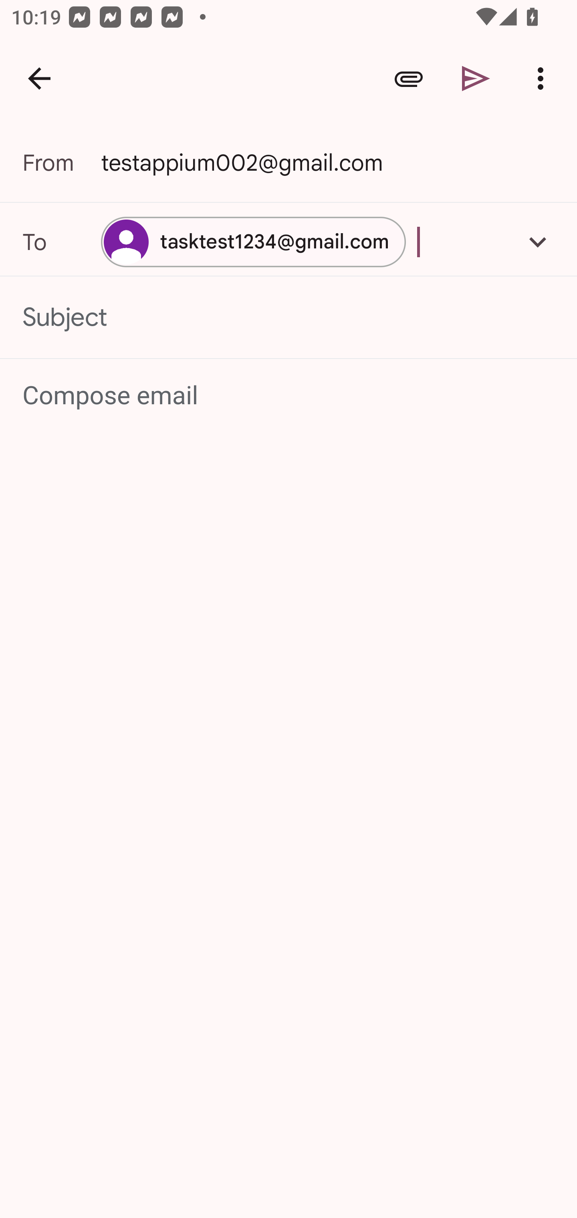 This screenshot has height=1218, width=577. What do you see at coordinates (476, 79) in the screenshot?
I see `Send` at bounding box center [476, 79].